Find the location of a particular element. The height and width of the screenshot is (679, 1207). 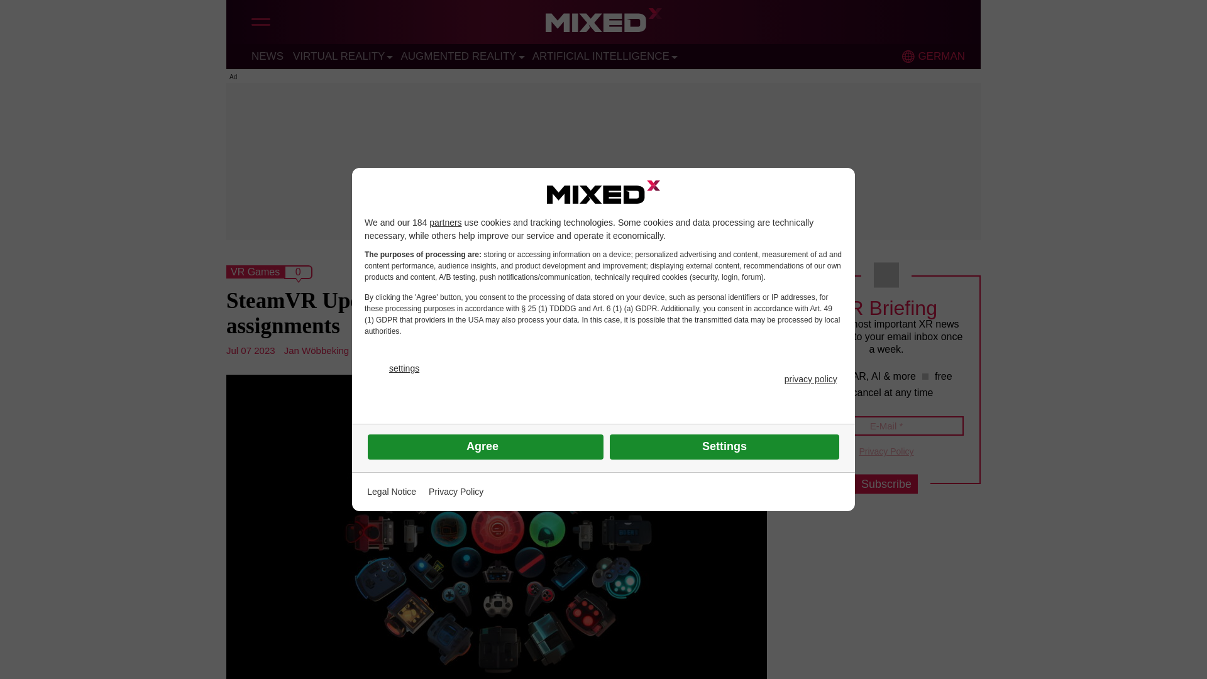

VIRTUAL REALITY is located at coordinates (339, 56).